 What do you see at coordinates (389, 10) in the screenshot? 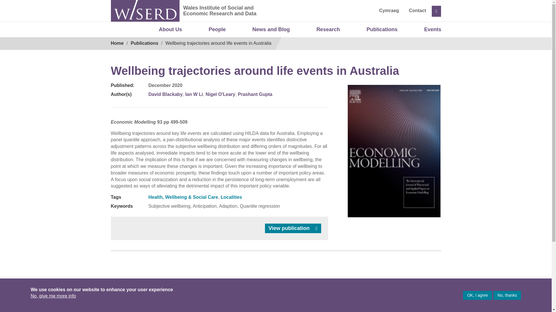
I see `Cymraeg` at bounding box center [389, 10].